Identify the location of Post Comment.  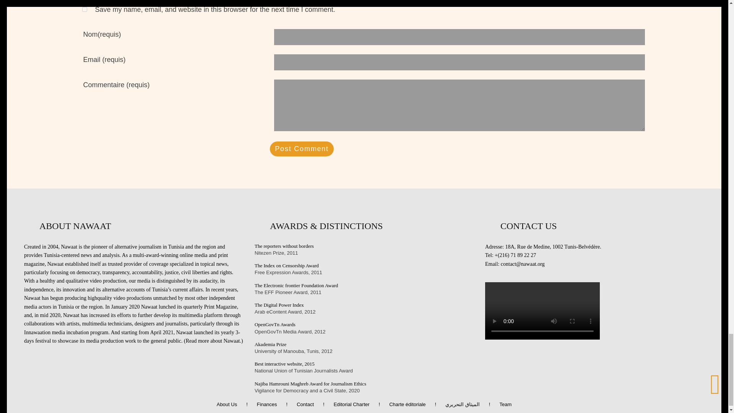
(301, 149).